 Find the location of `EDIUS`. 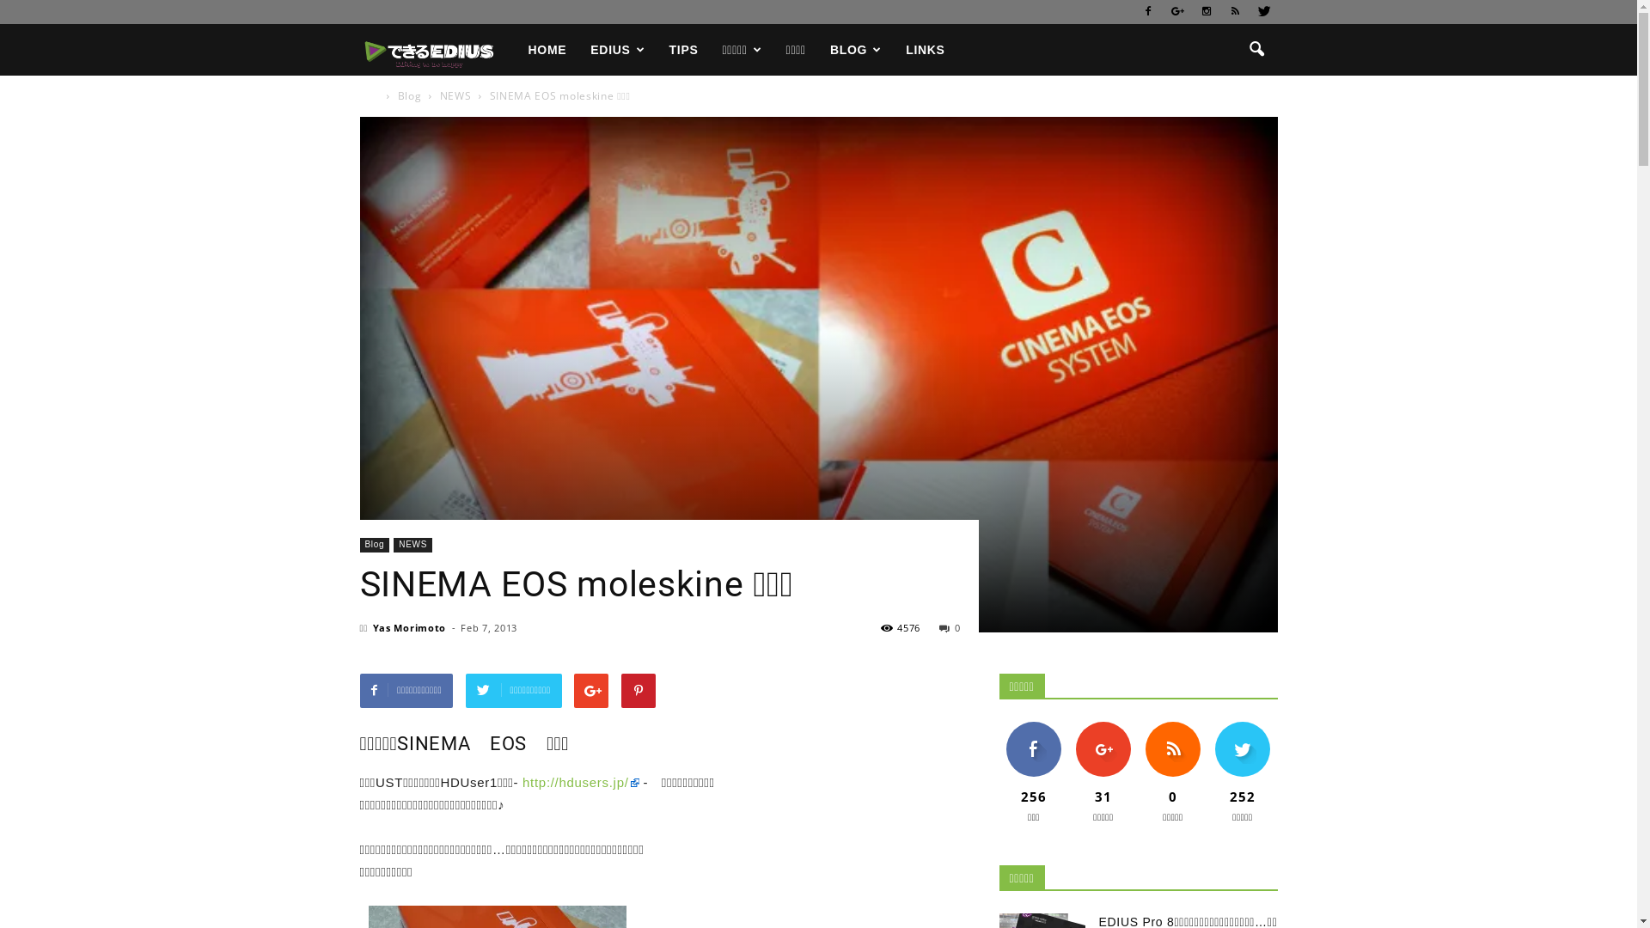

EDIUS is located at coordinates (617, 50).